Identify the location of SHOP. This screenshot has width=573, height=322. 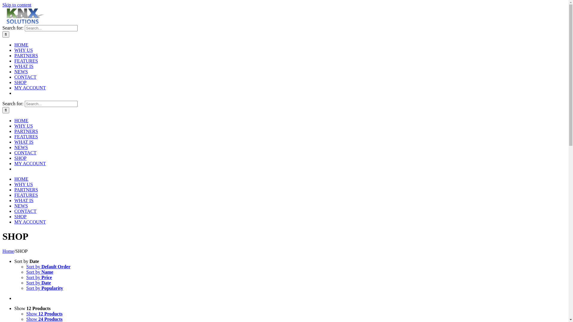
(20, 216).